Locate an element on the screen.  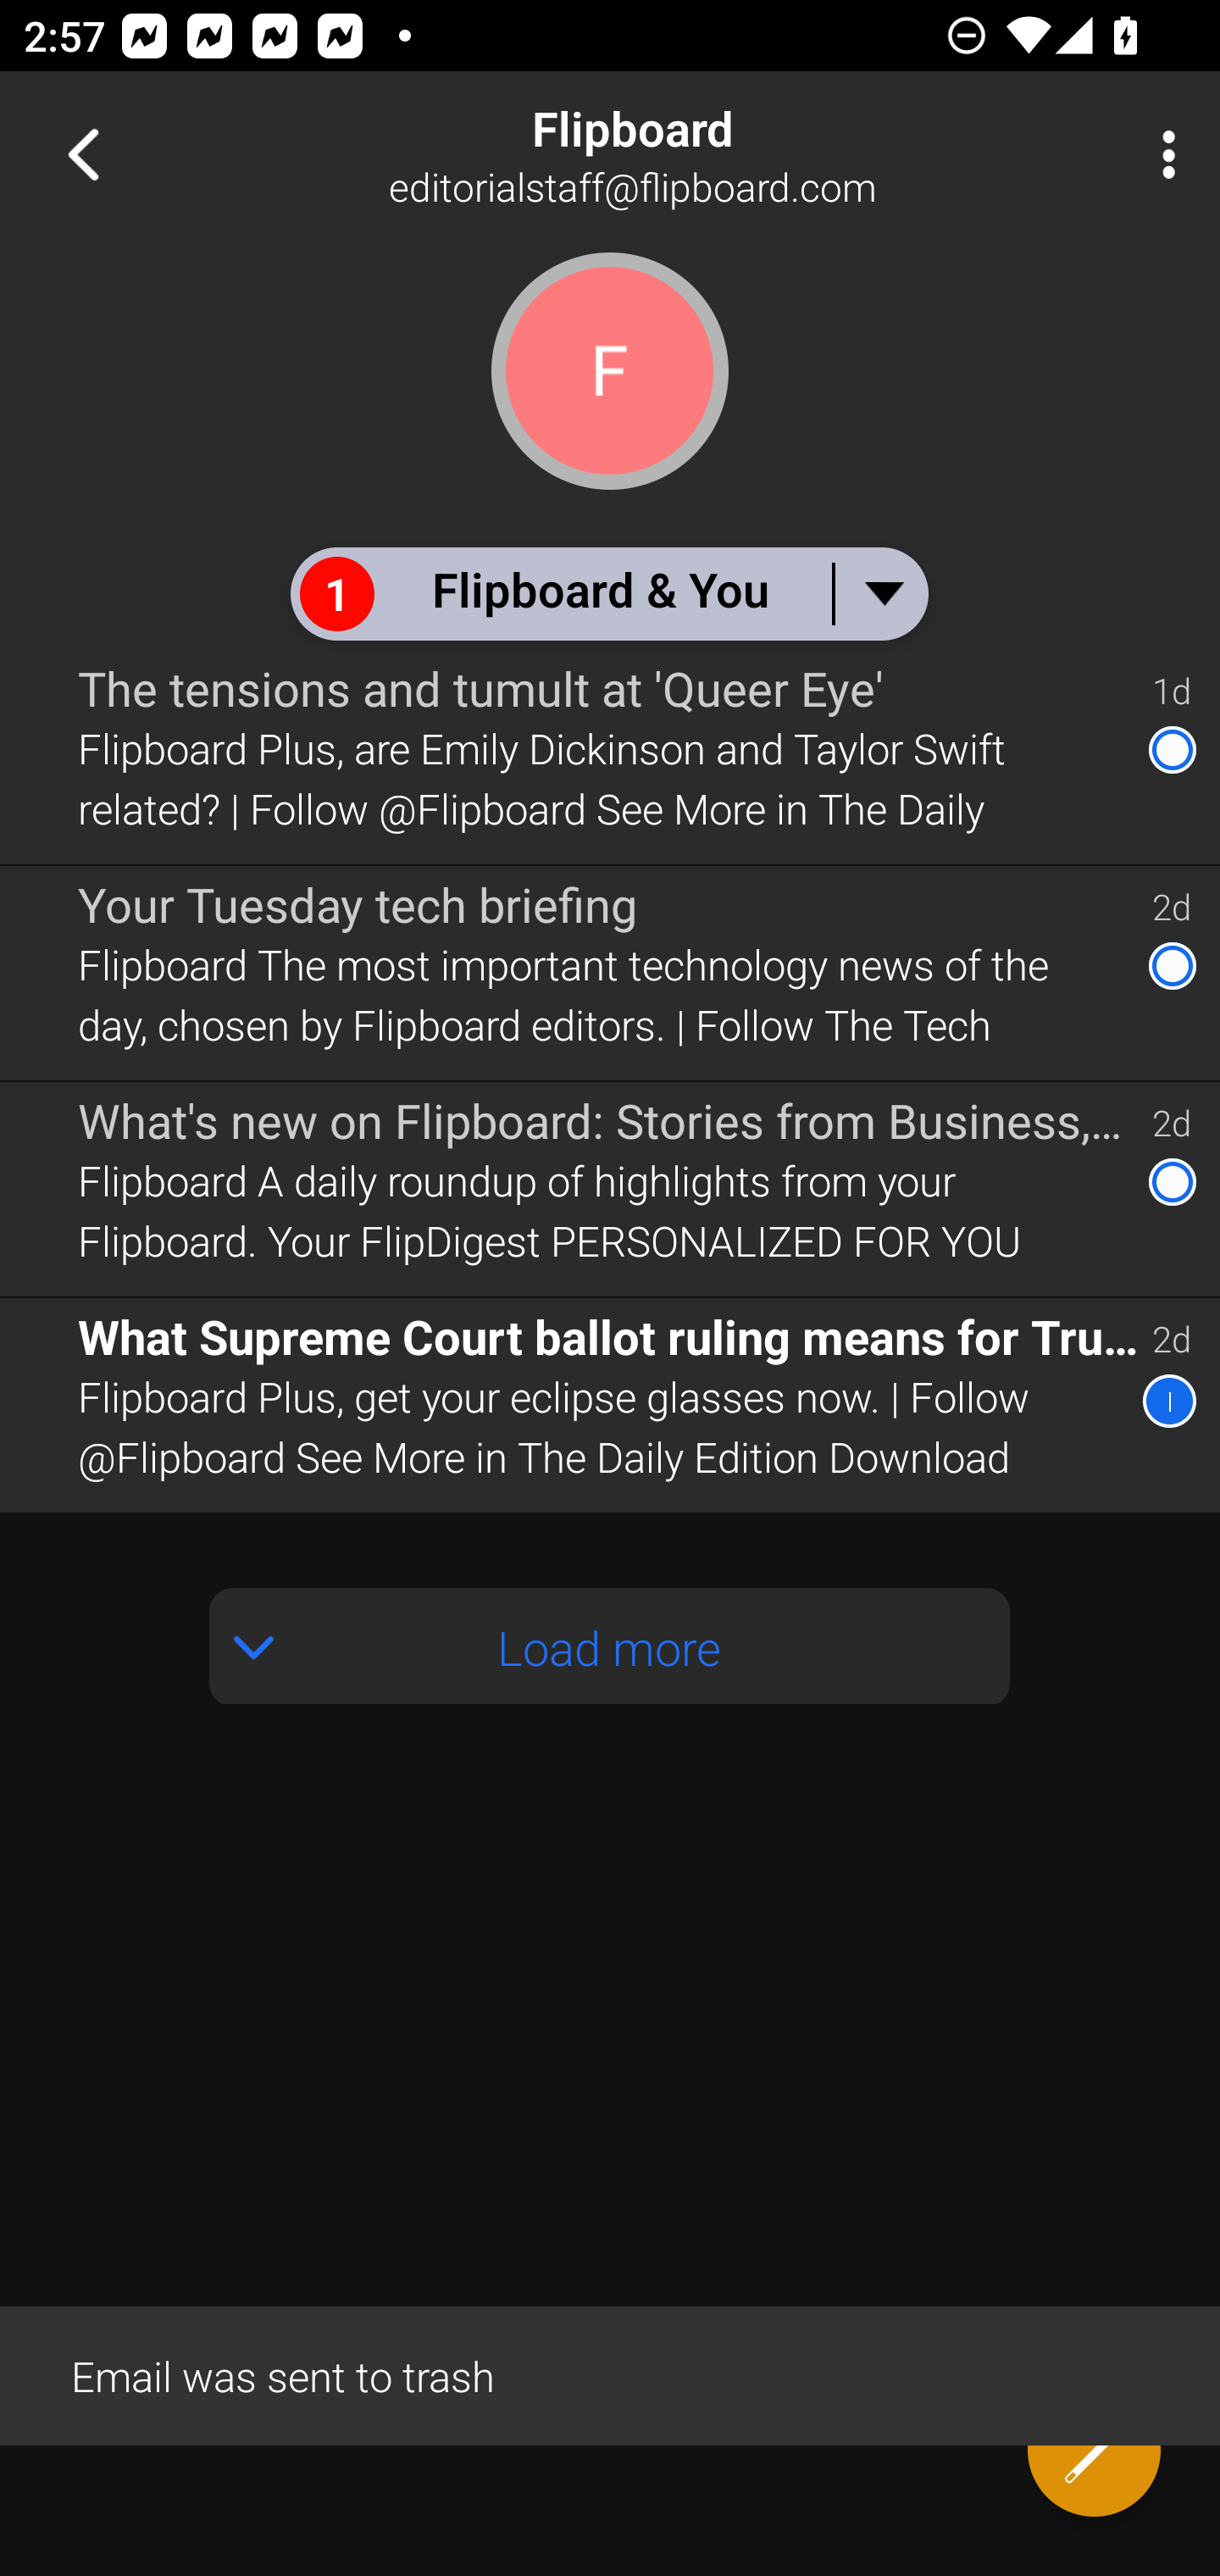
Email was sent to trash is located at coordinates (610, 2374).